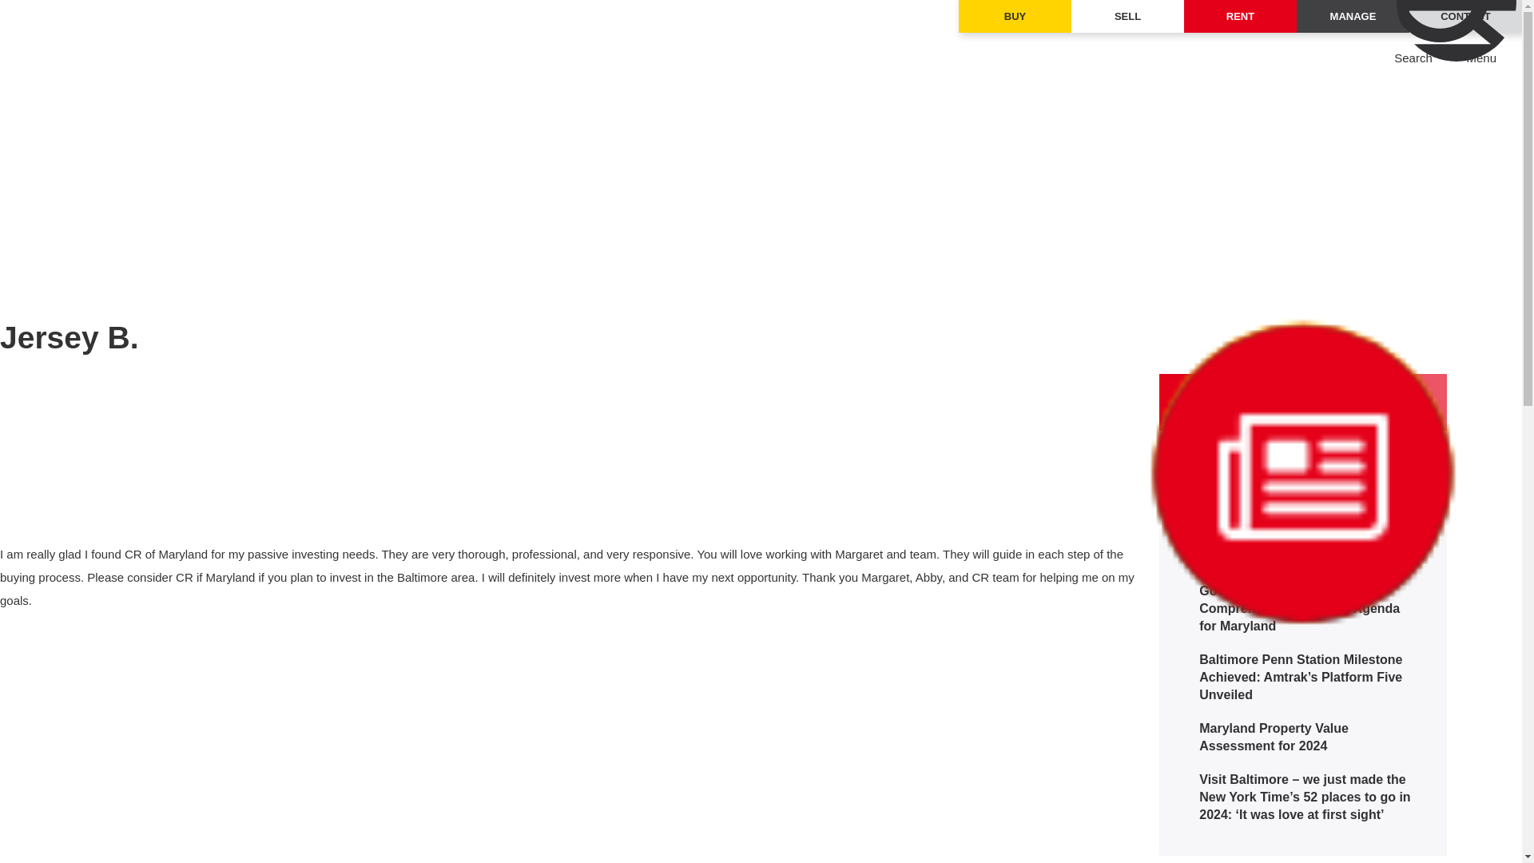 This screenshot has width=1534, height=863. Describe the element at coordinates (1353, 16) in the screenshot. I see `MANAGE` at that location.